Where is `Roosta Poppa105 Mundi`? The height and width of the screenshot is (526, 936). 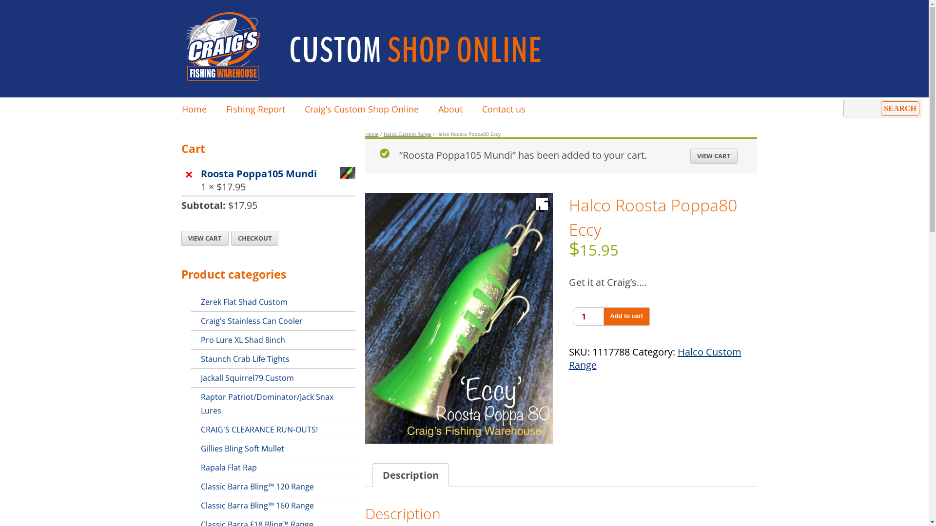 Roosta Poppa105 Mundi is located at coordinates (278, 173).